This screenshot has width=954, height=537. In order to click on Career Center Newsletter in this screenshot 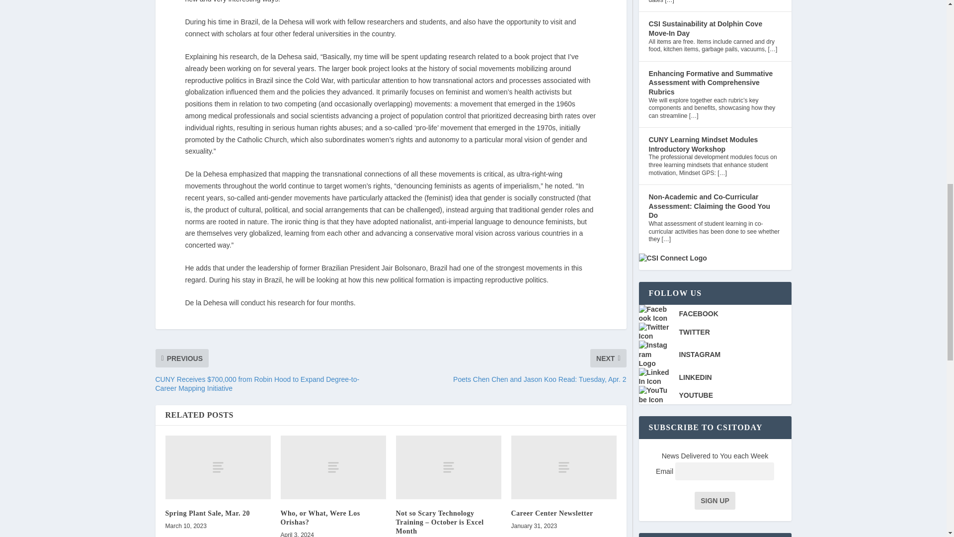, I will do `click(563, 467)`.